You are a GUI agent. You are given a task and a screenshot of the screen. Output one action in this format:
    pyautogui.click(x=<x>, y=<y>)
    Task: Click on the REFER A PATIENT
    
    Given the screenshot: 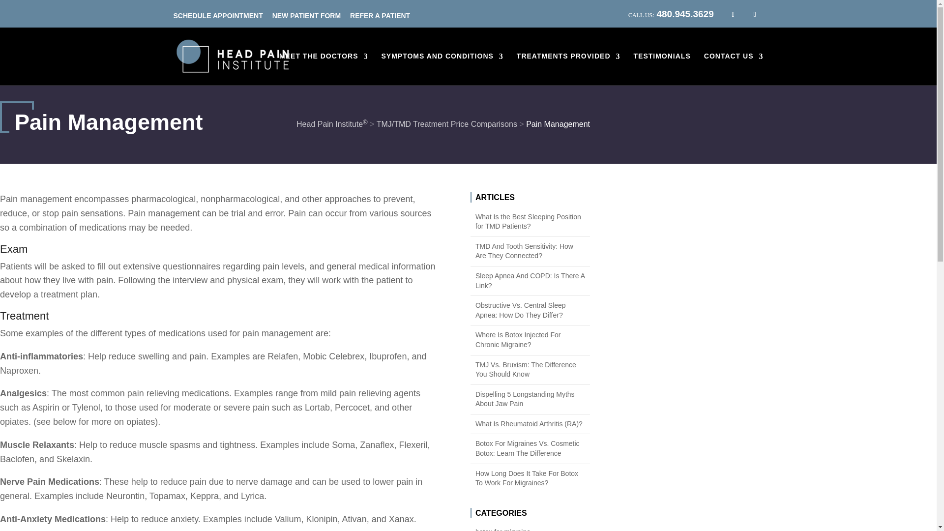 What is the action you would take?
    pyautogui.click(x=380, y=14)
    